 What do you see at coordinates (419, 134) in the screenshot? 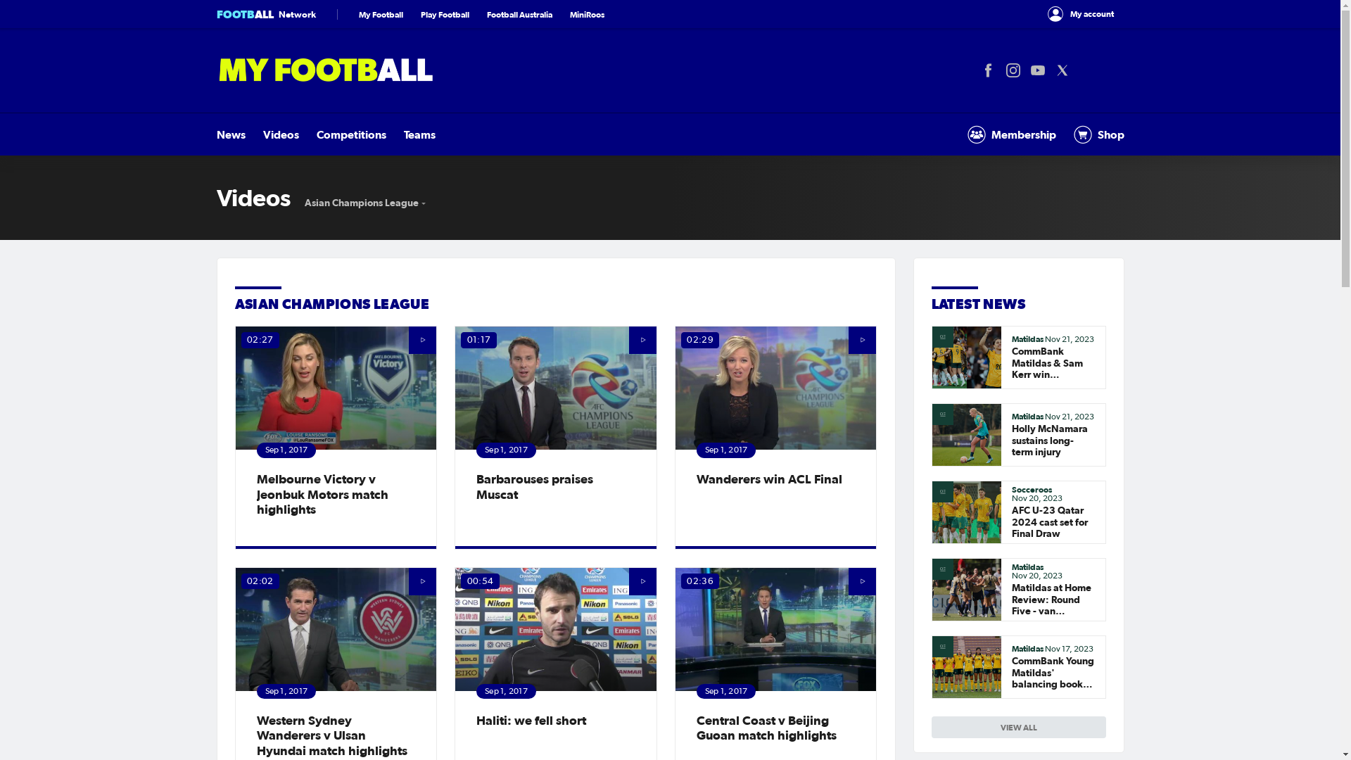
I see `Teams` at bounding box center [419, 134].